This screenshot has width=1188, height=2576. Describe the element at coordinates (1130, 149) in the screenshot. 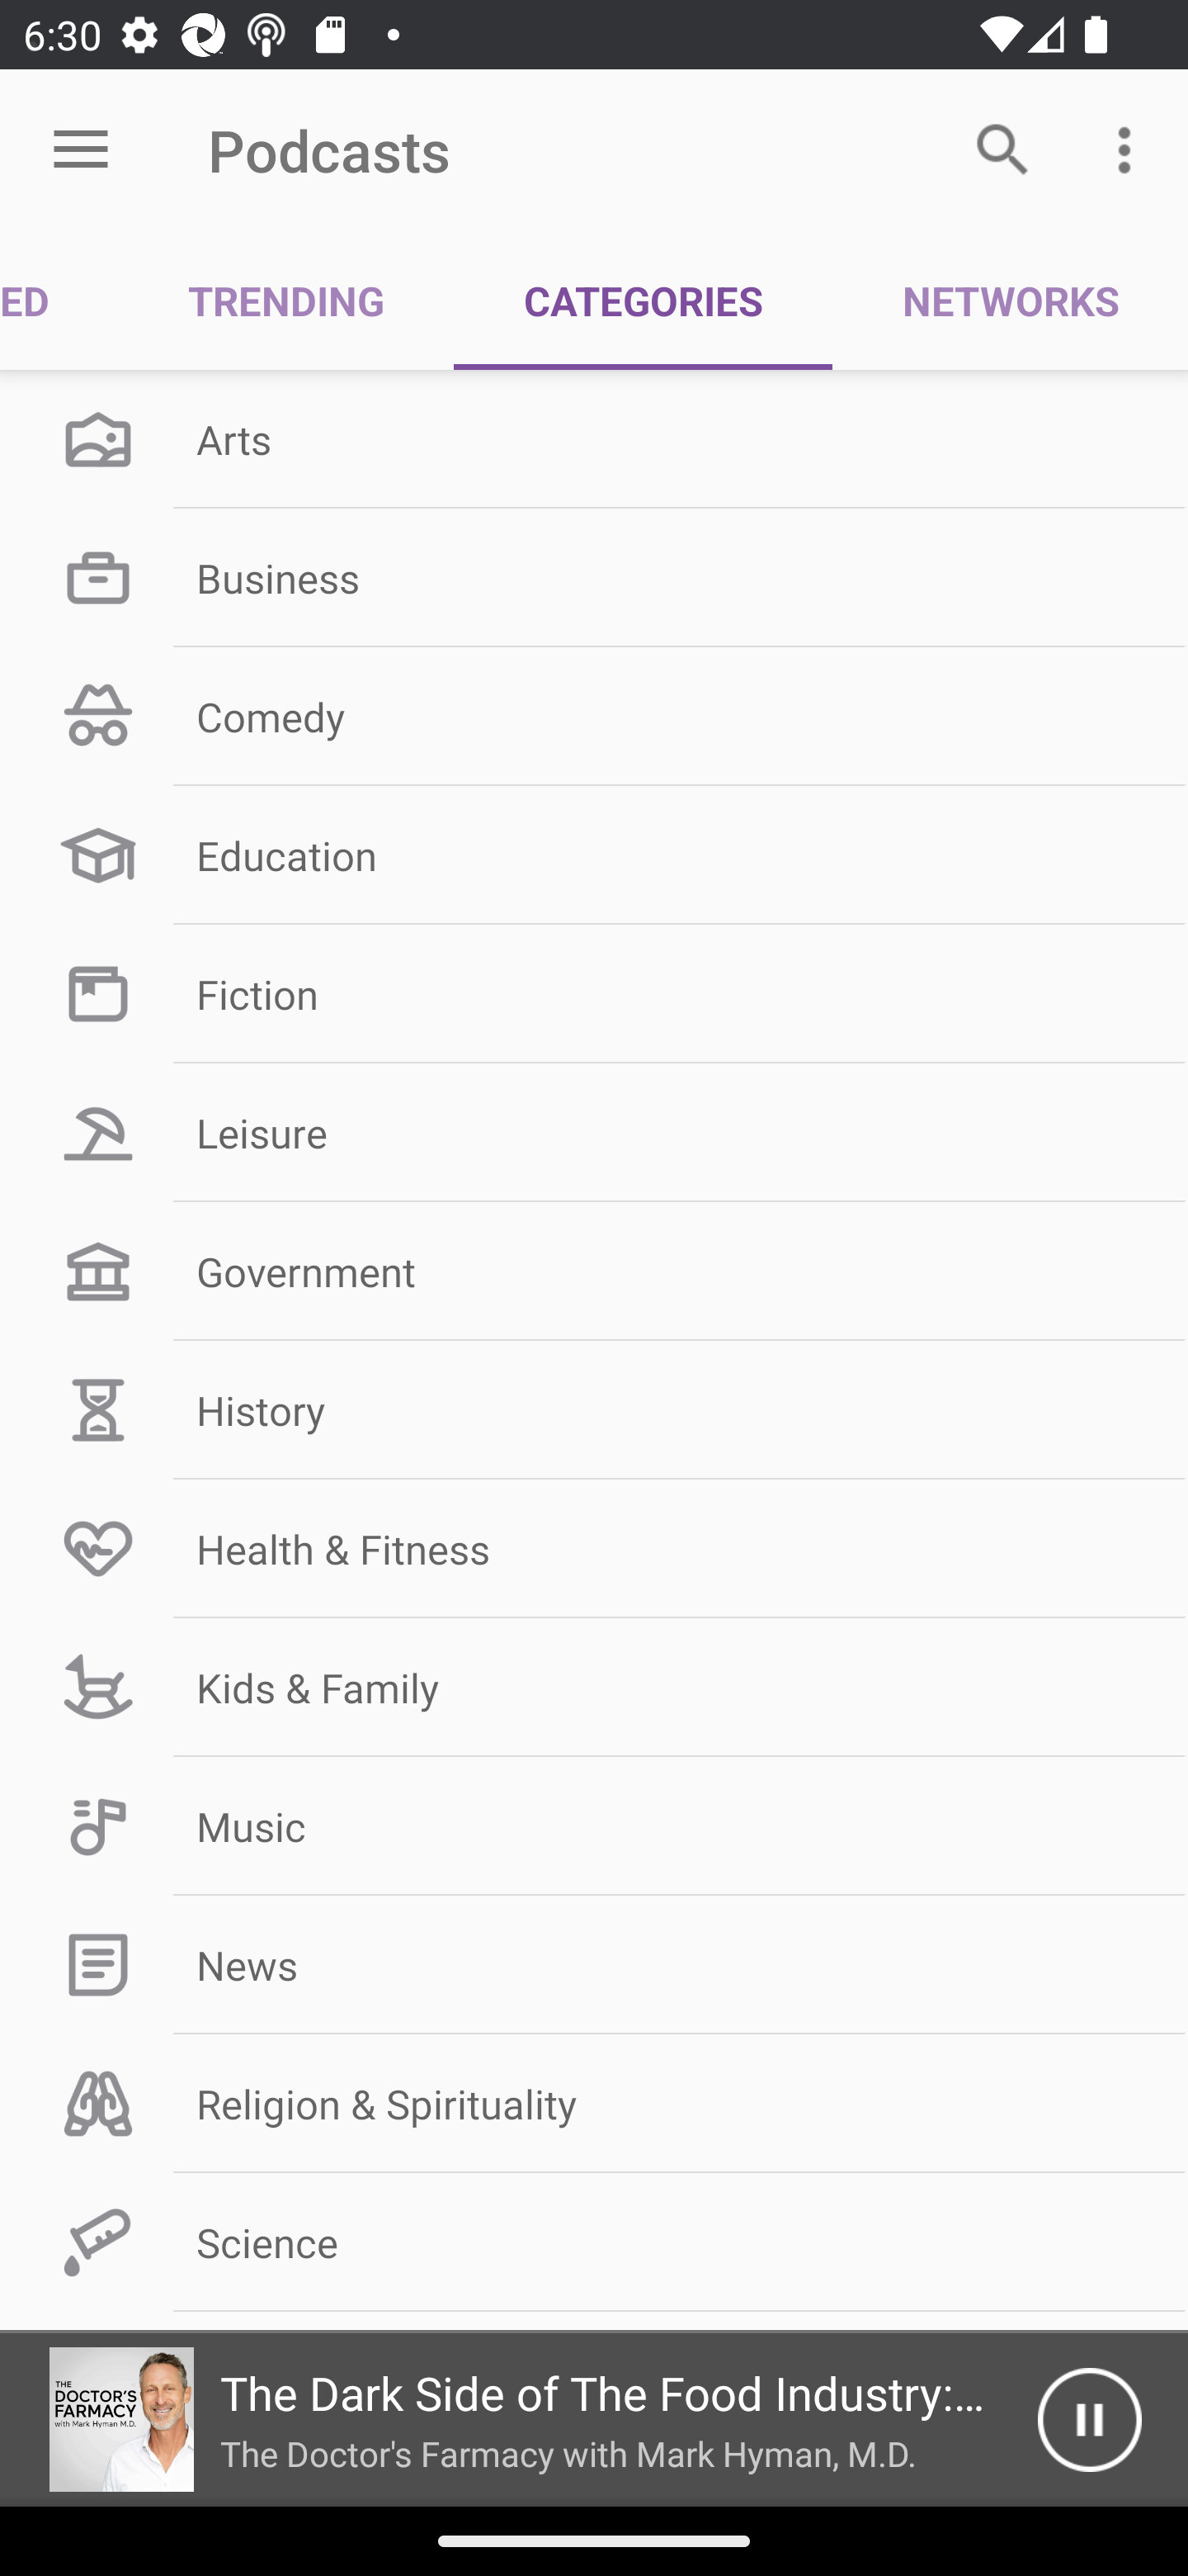

I see `More options` at that location.